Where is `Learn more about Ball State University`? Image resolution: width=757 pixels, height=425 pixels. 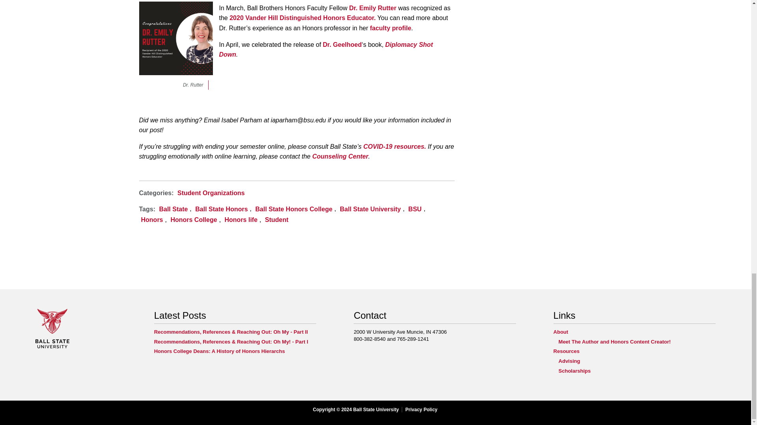
Learn more about Ball State University is located at coordinates (52, 346).